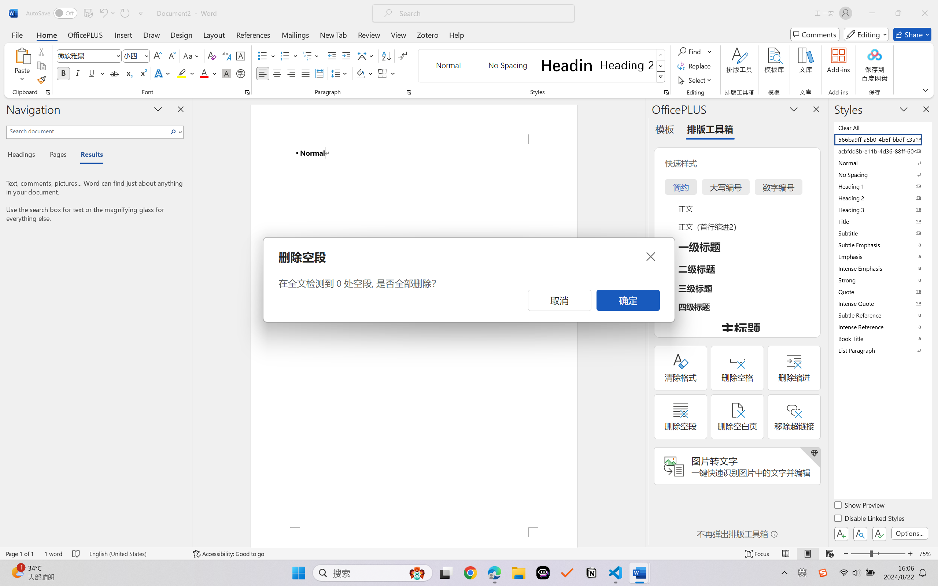 The image size is (938, 586). Describe the element at coordinates (58, 155) in the screenshot. I see `Pages` at that location.